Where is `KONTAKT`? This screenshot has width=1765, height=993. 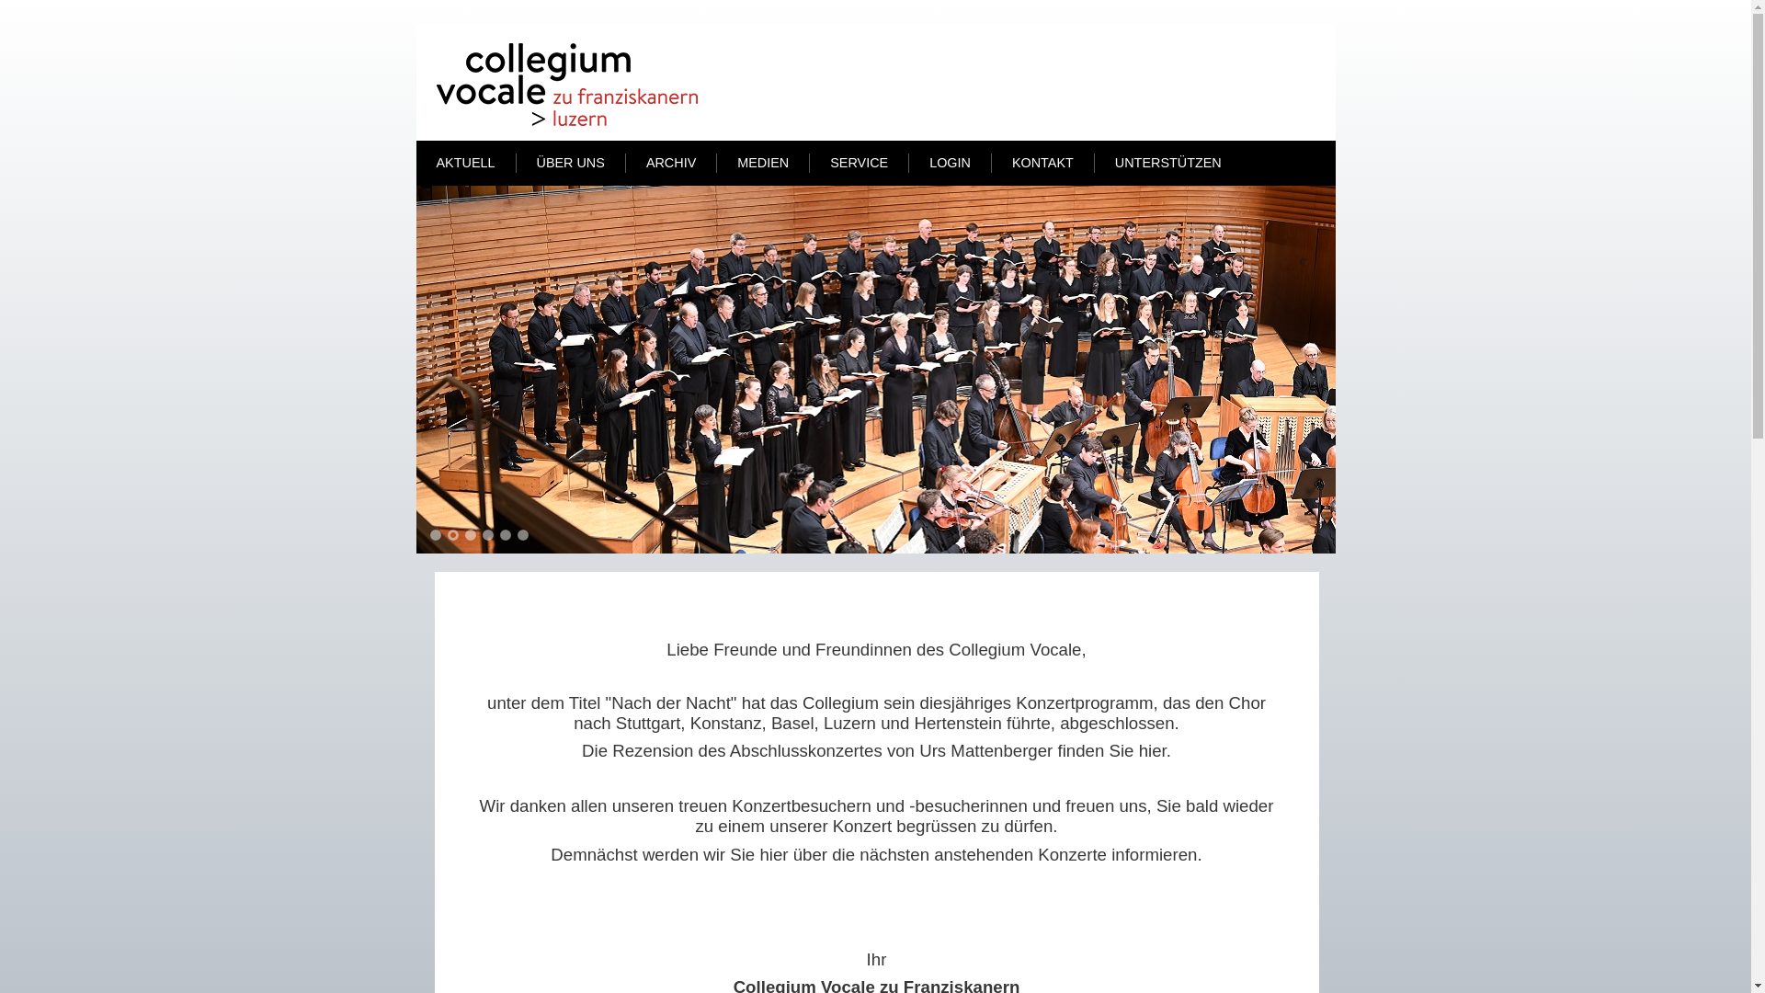 KONTAKT is located at coordinates (1042, 162).